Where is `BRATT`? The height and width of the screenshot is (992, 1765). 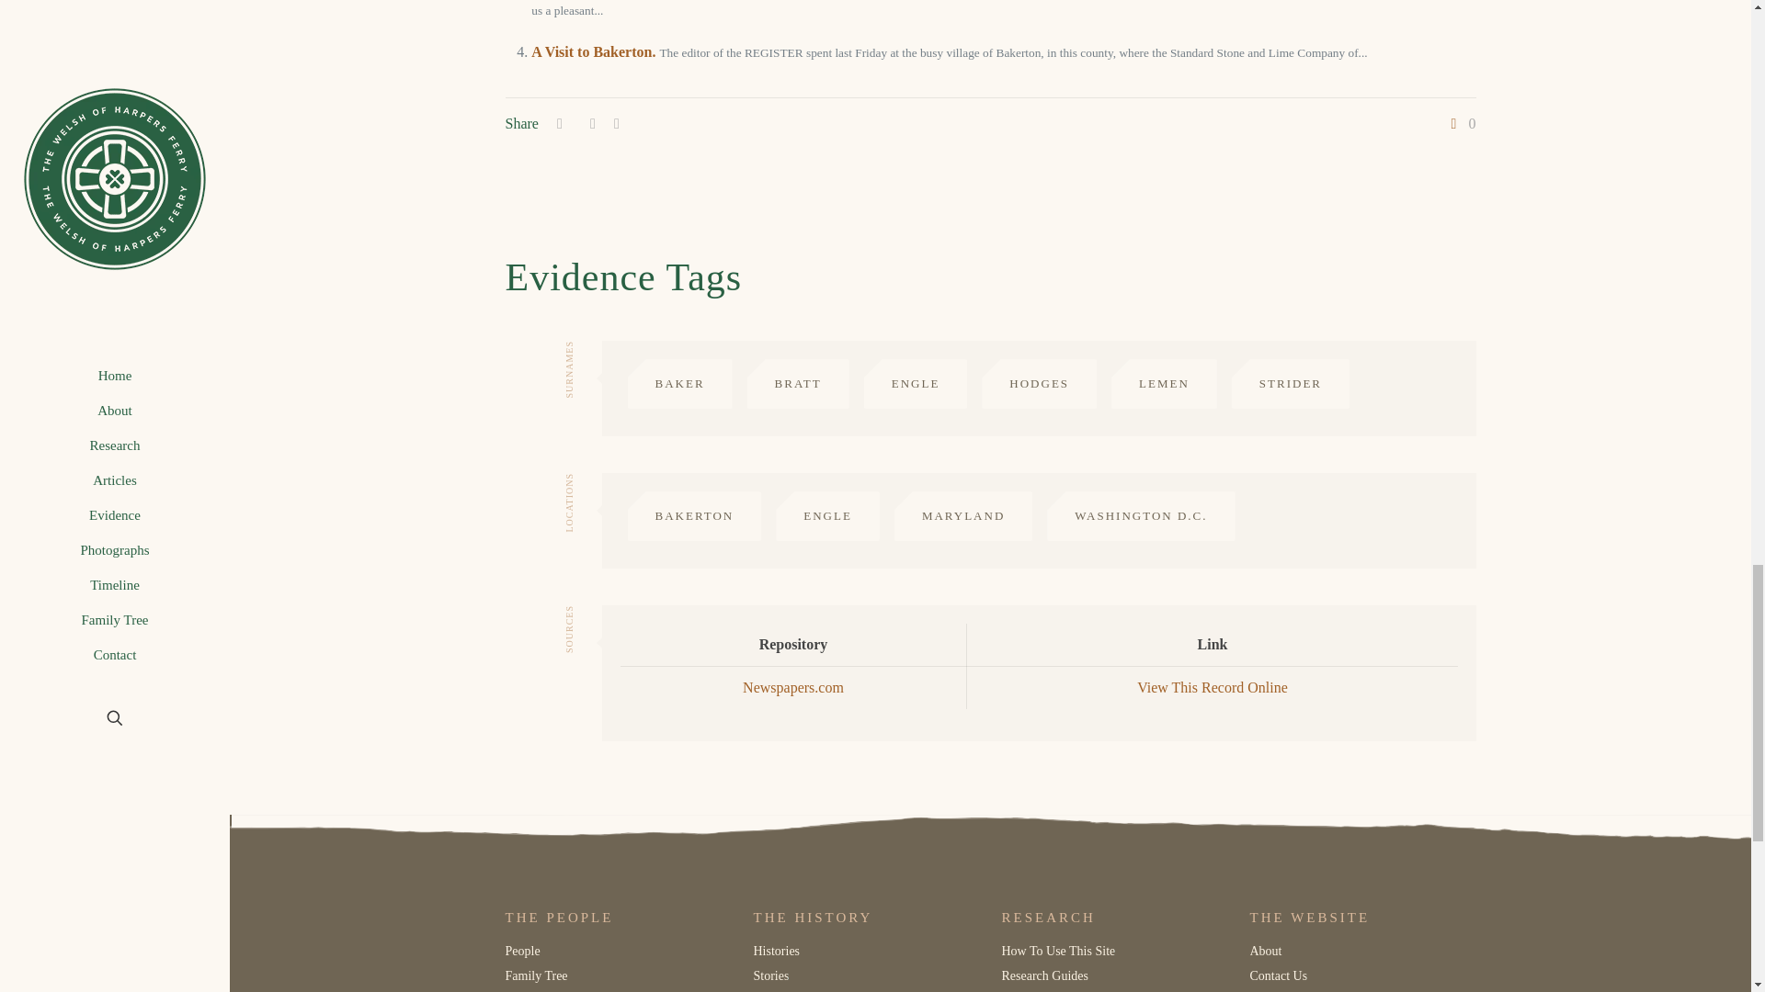
BRATT is located at coordinates (798, 383).